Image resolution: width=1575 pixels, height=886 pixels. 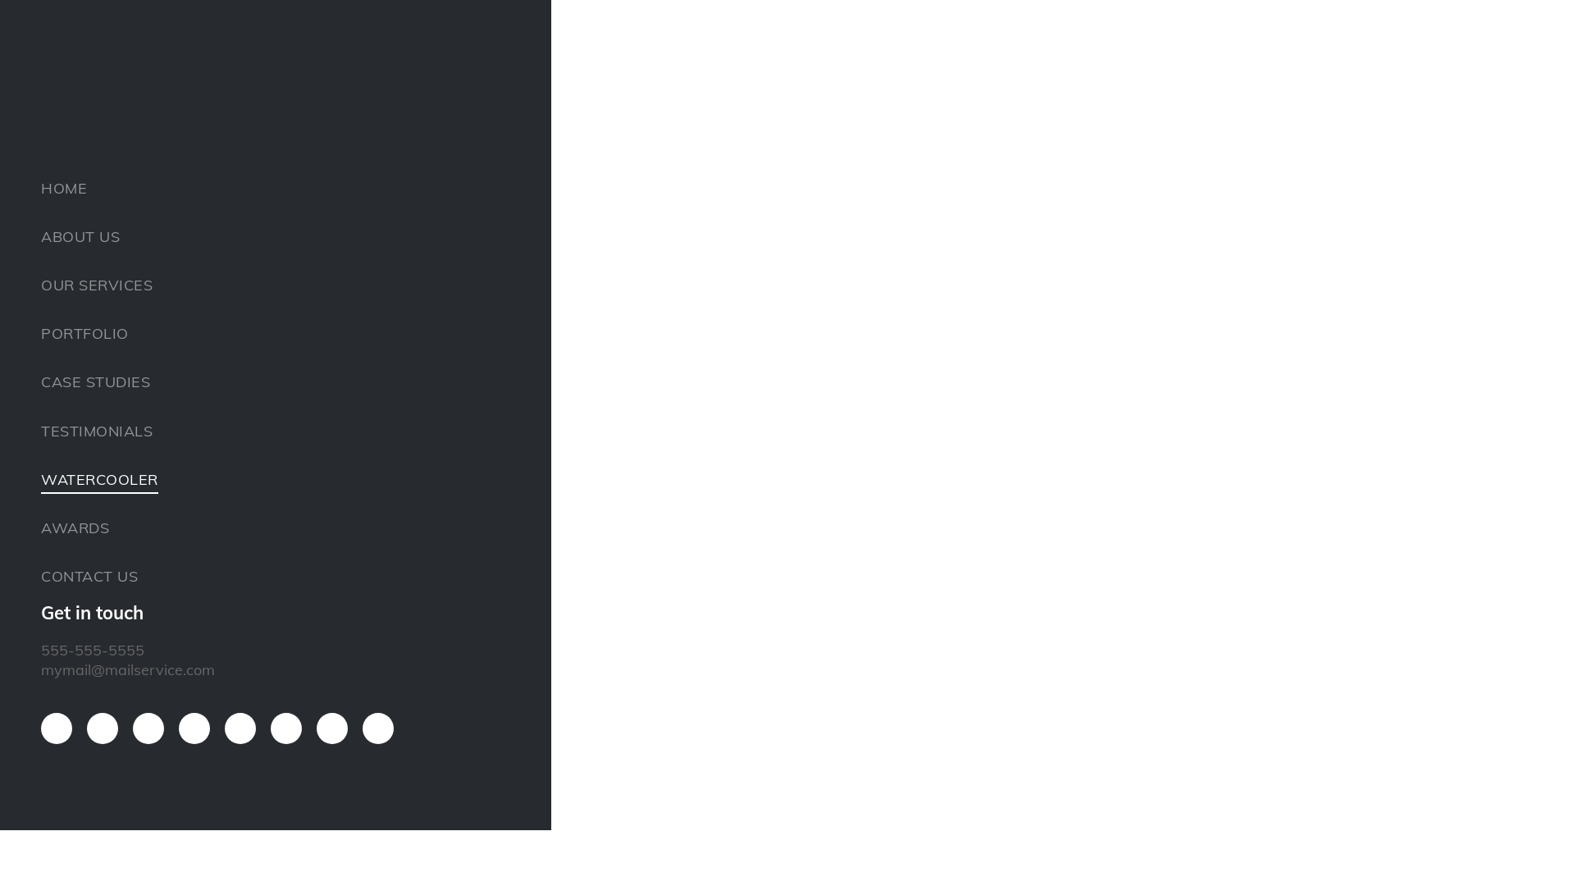 I want to click on CASE STUDIES, so click(x=317, y=382).